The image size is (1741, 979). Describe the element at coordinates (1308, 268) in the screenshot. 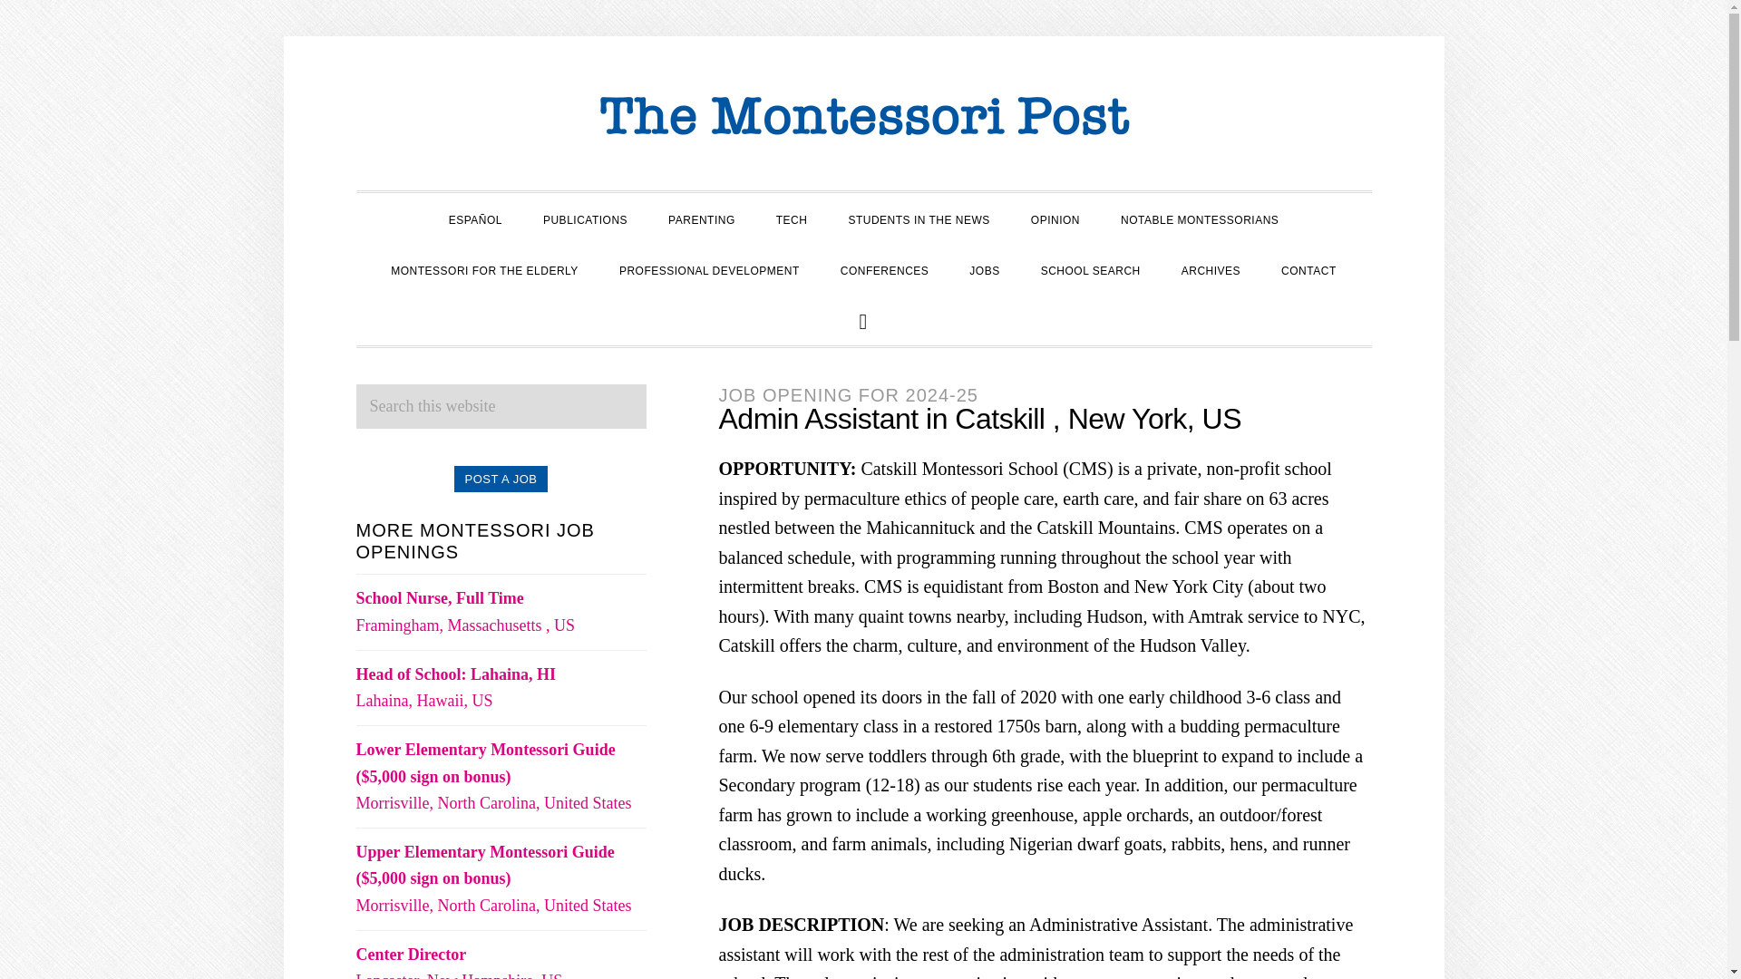

I see `CONTACT` at that location.